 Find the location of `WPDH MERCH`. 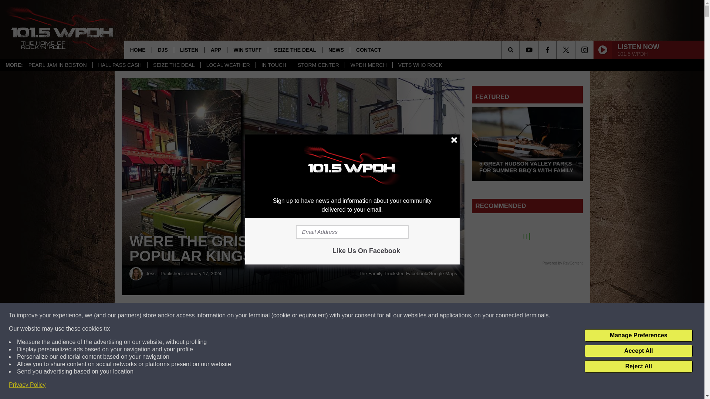

WPDH MERCH is located at coordinates (368, 65).